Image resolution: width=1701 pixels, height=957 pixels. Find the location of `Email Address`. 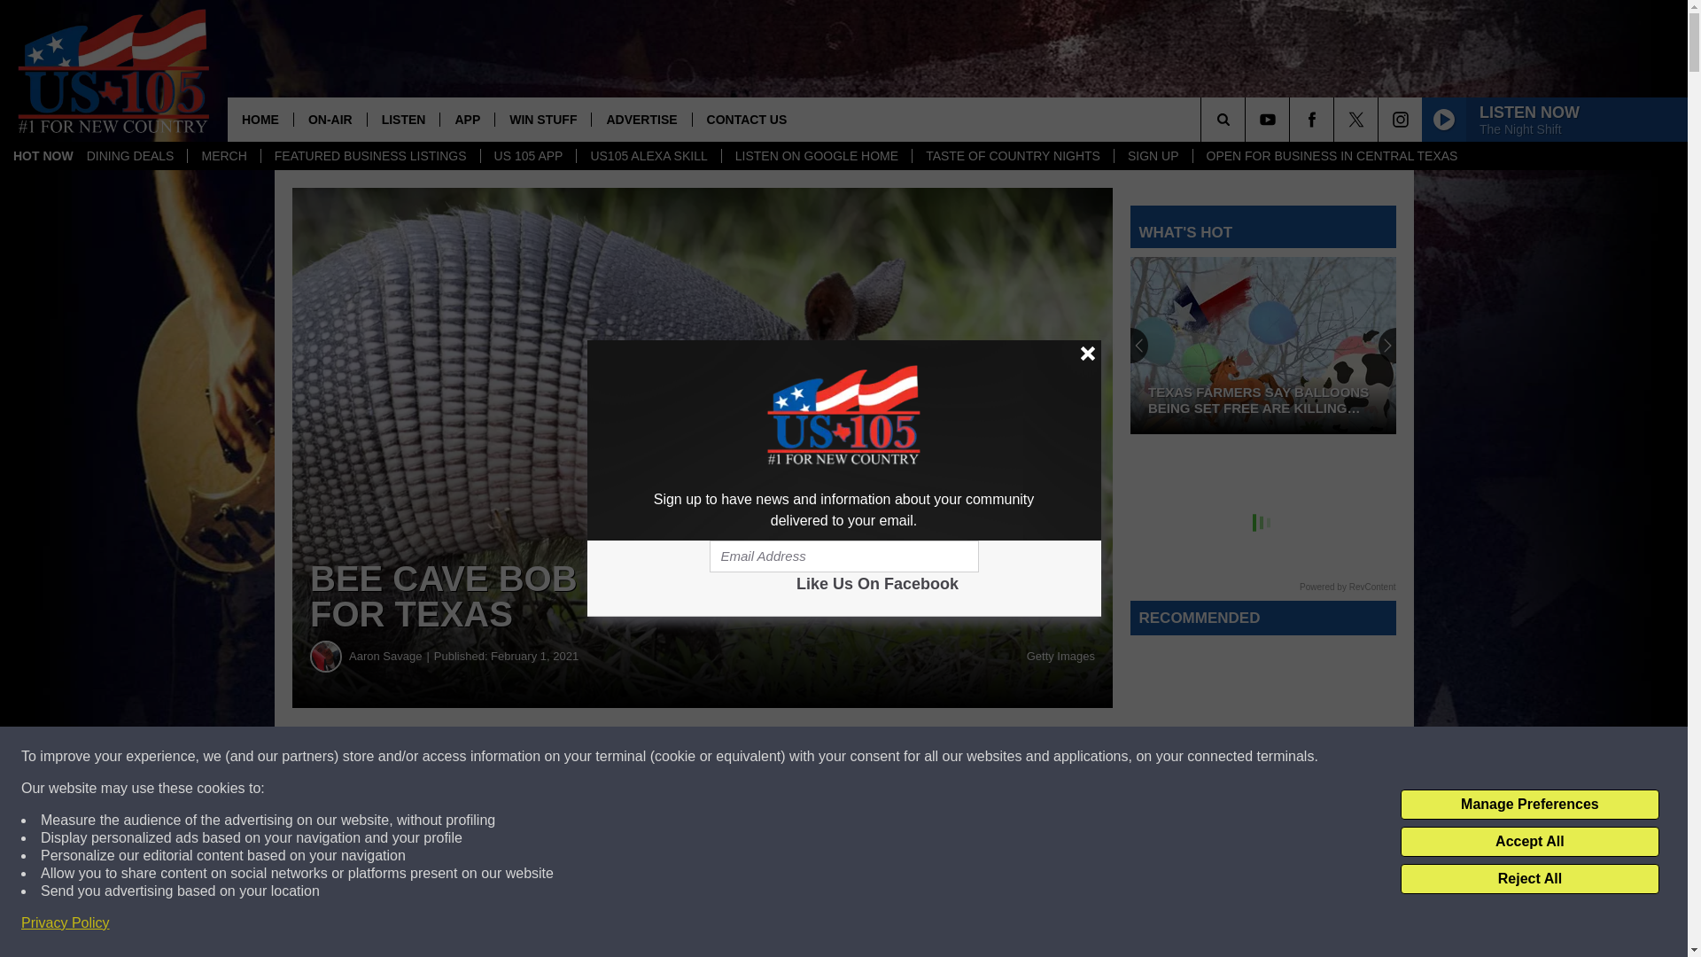

Email Address is located at coordinates (843, 556).